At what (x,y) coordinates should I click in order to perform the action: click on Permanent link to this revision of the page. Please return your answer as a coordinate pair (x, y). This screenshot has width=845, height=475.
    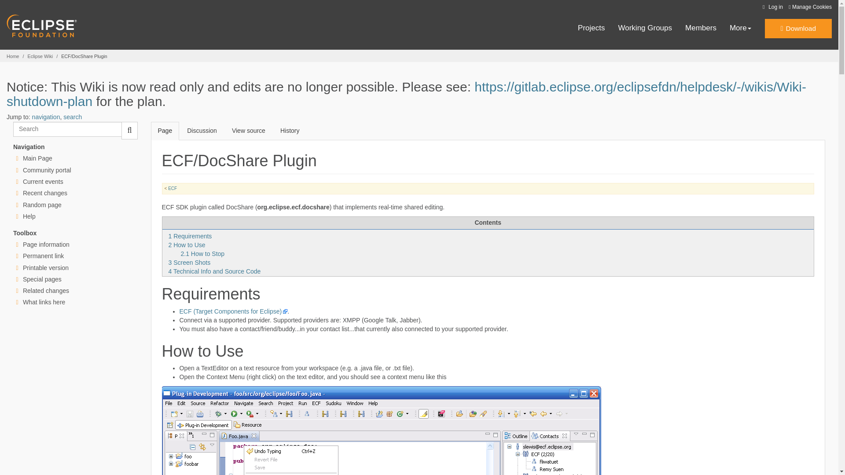
    Looking at the image, I should click on (43, 256).